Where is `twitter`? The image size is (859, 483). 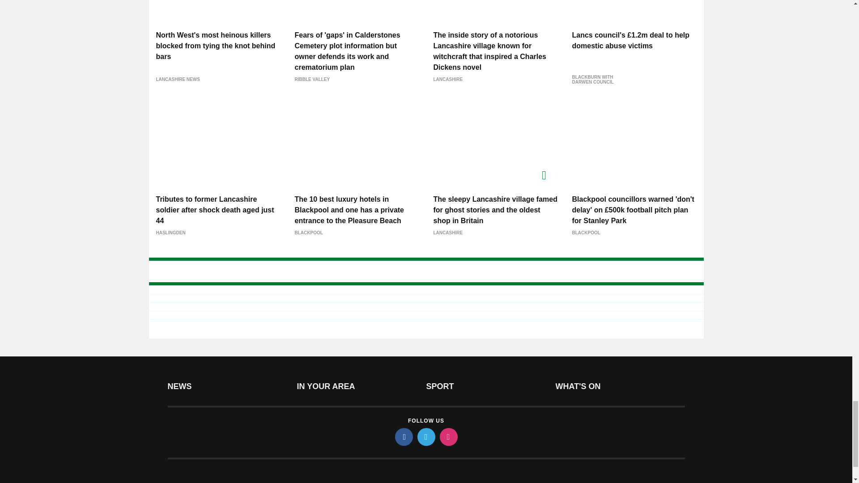 twitter is located at coordinates (425, 436).